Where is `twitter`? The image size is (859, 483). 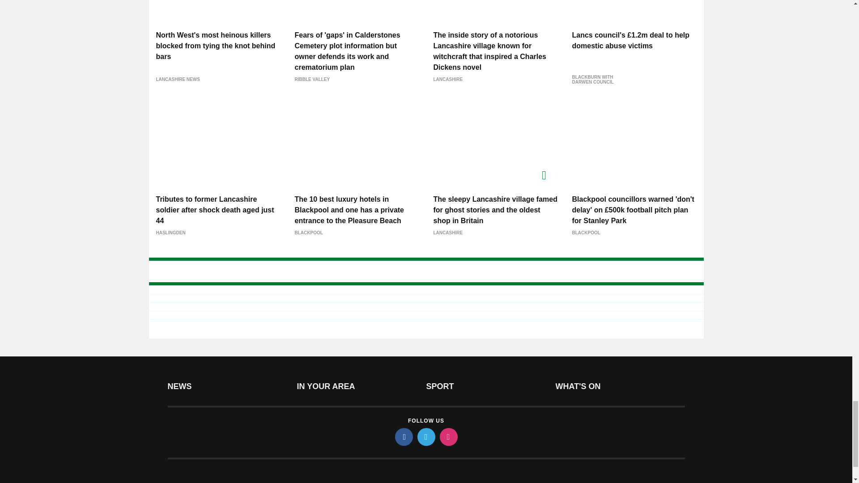 twitter is located at coordinates (425, 436).